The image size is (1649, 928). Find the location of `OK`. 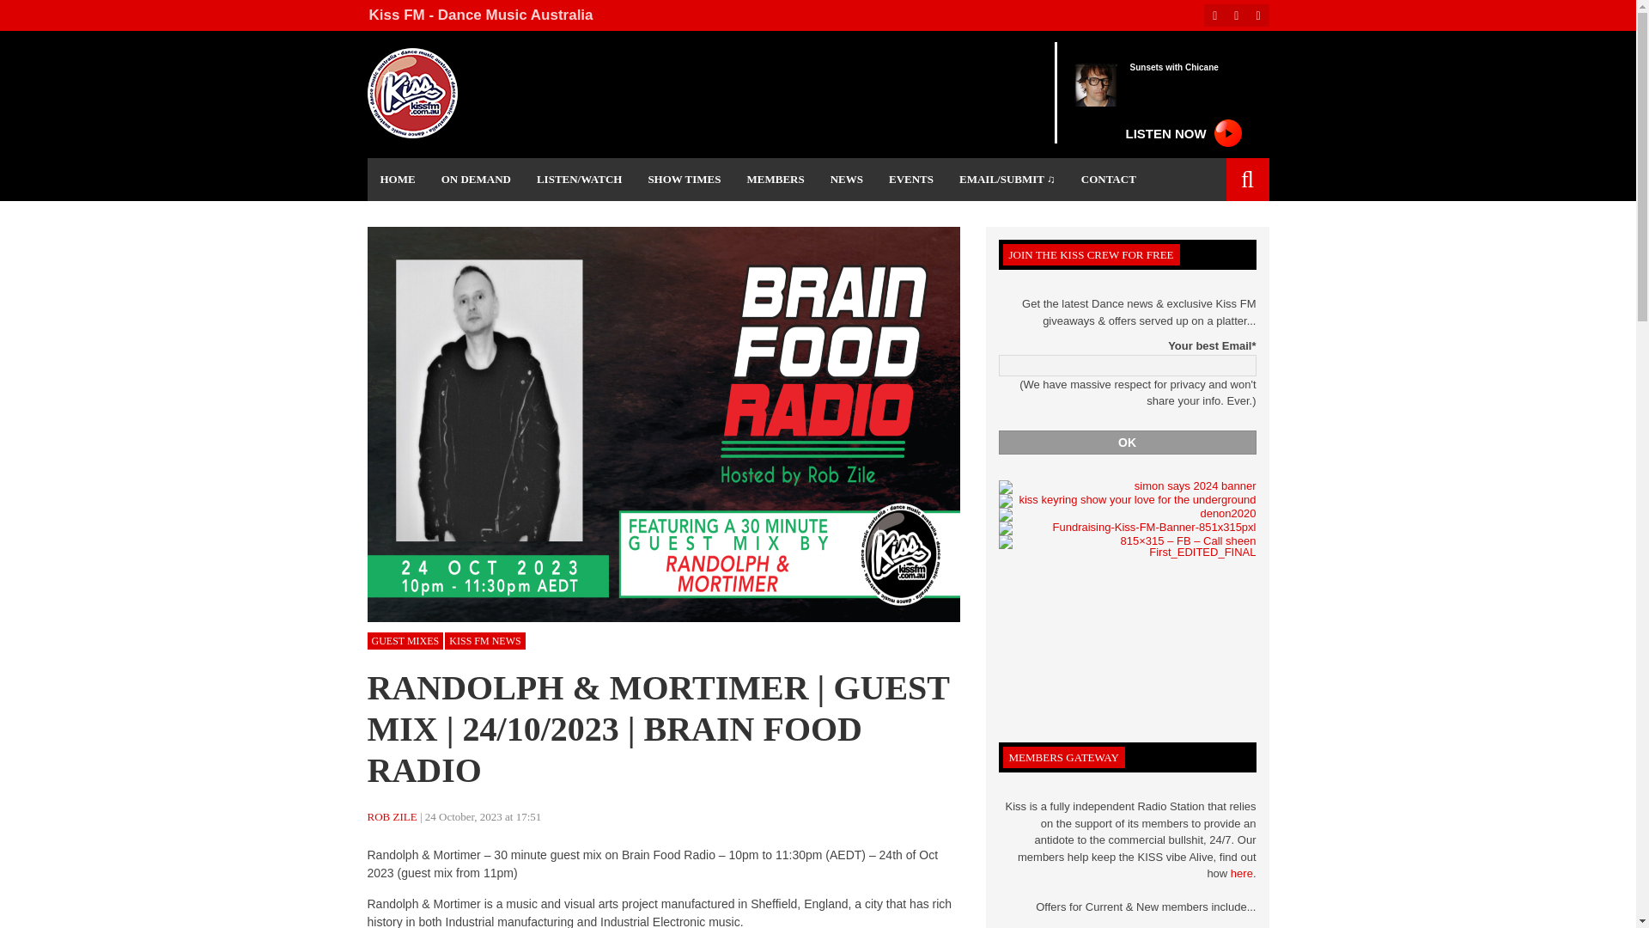

OK is located at coordinates (1126, 443).